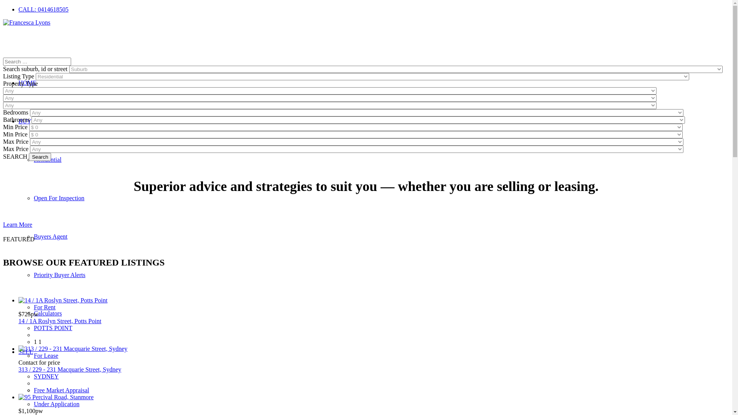  What do you see at coordinates (48, 160) in the screenshot?
I see `Residential` at bounding box center [48, 160].